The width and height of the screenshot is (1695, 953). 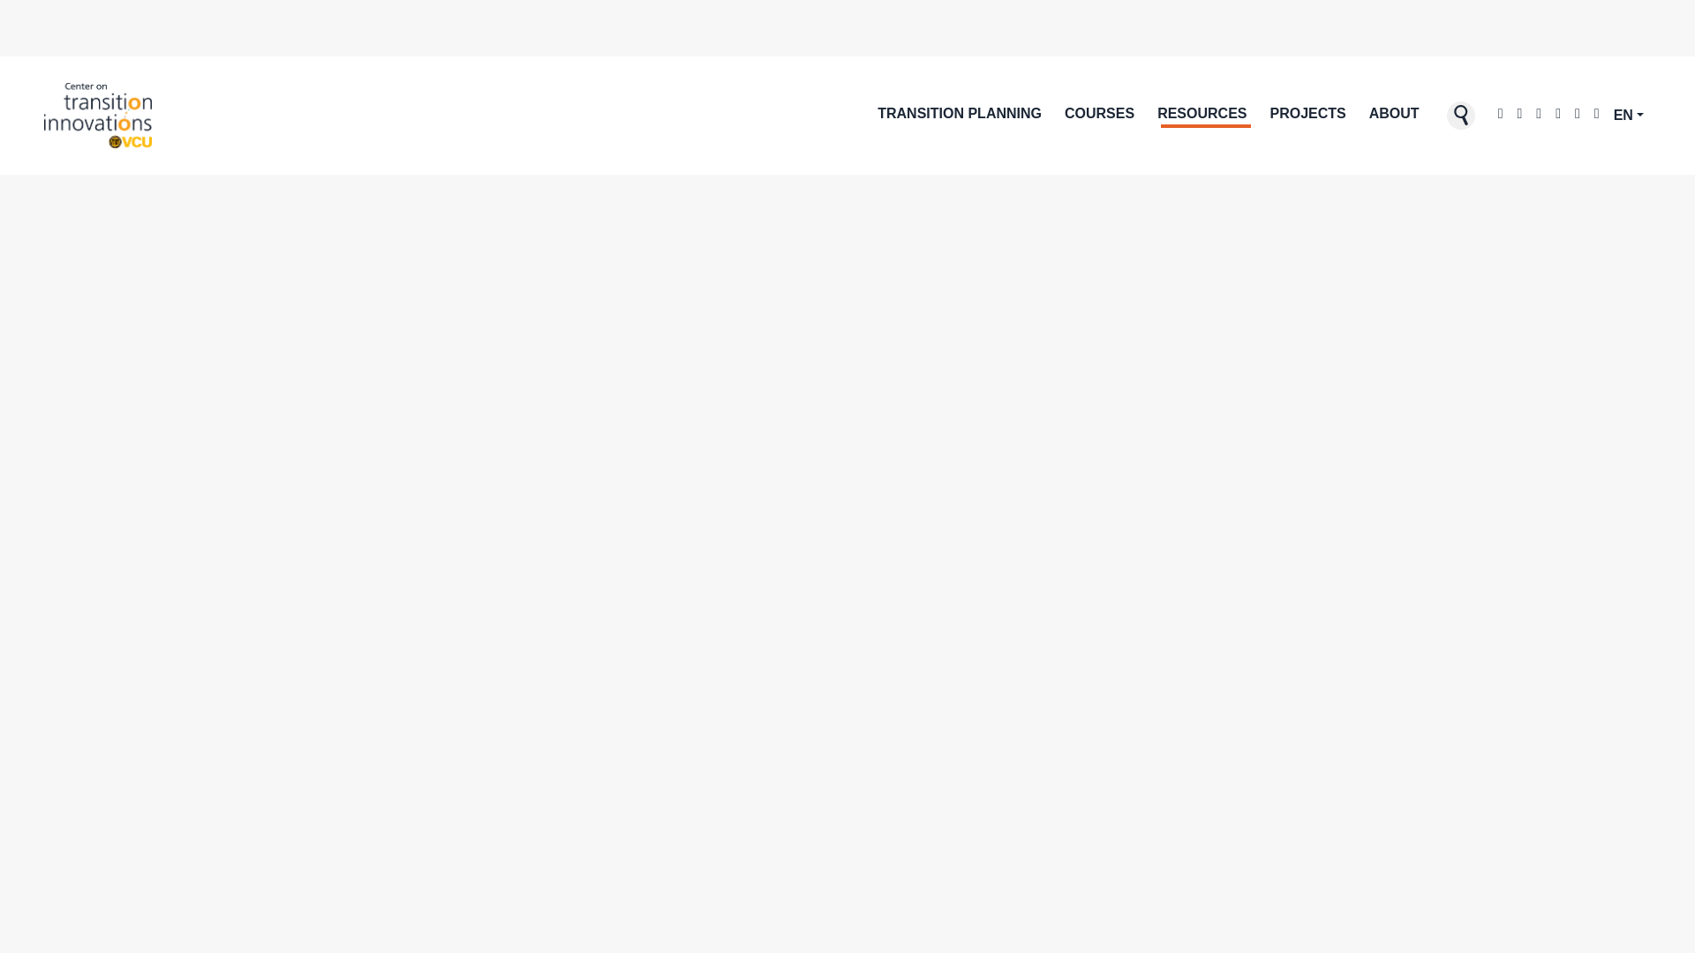 What do you see at coordinates (1202, 116) in the screenshot?
I see `RESOURCES` at bounding box center [1202, 116].